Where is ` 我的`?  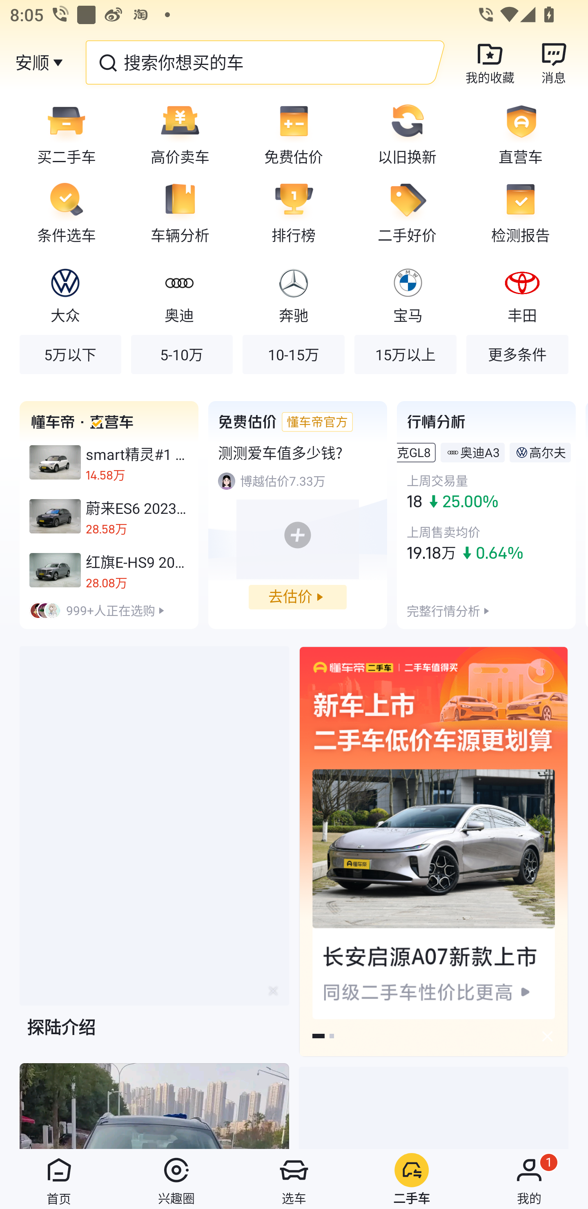
 我的 is located at coordinates (529, 1179).